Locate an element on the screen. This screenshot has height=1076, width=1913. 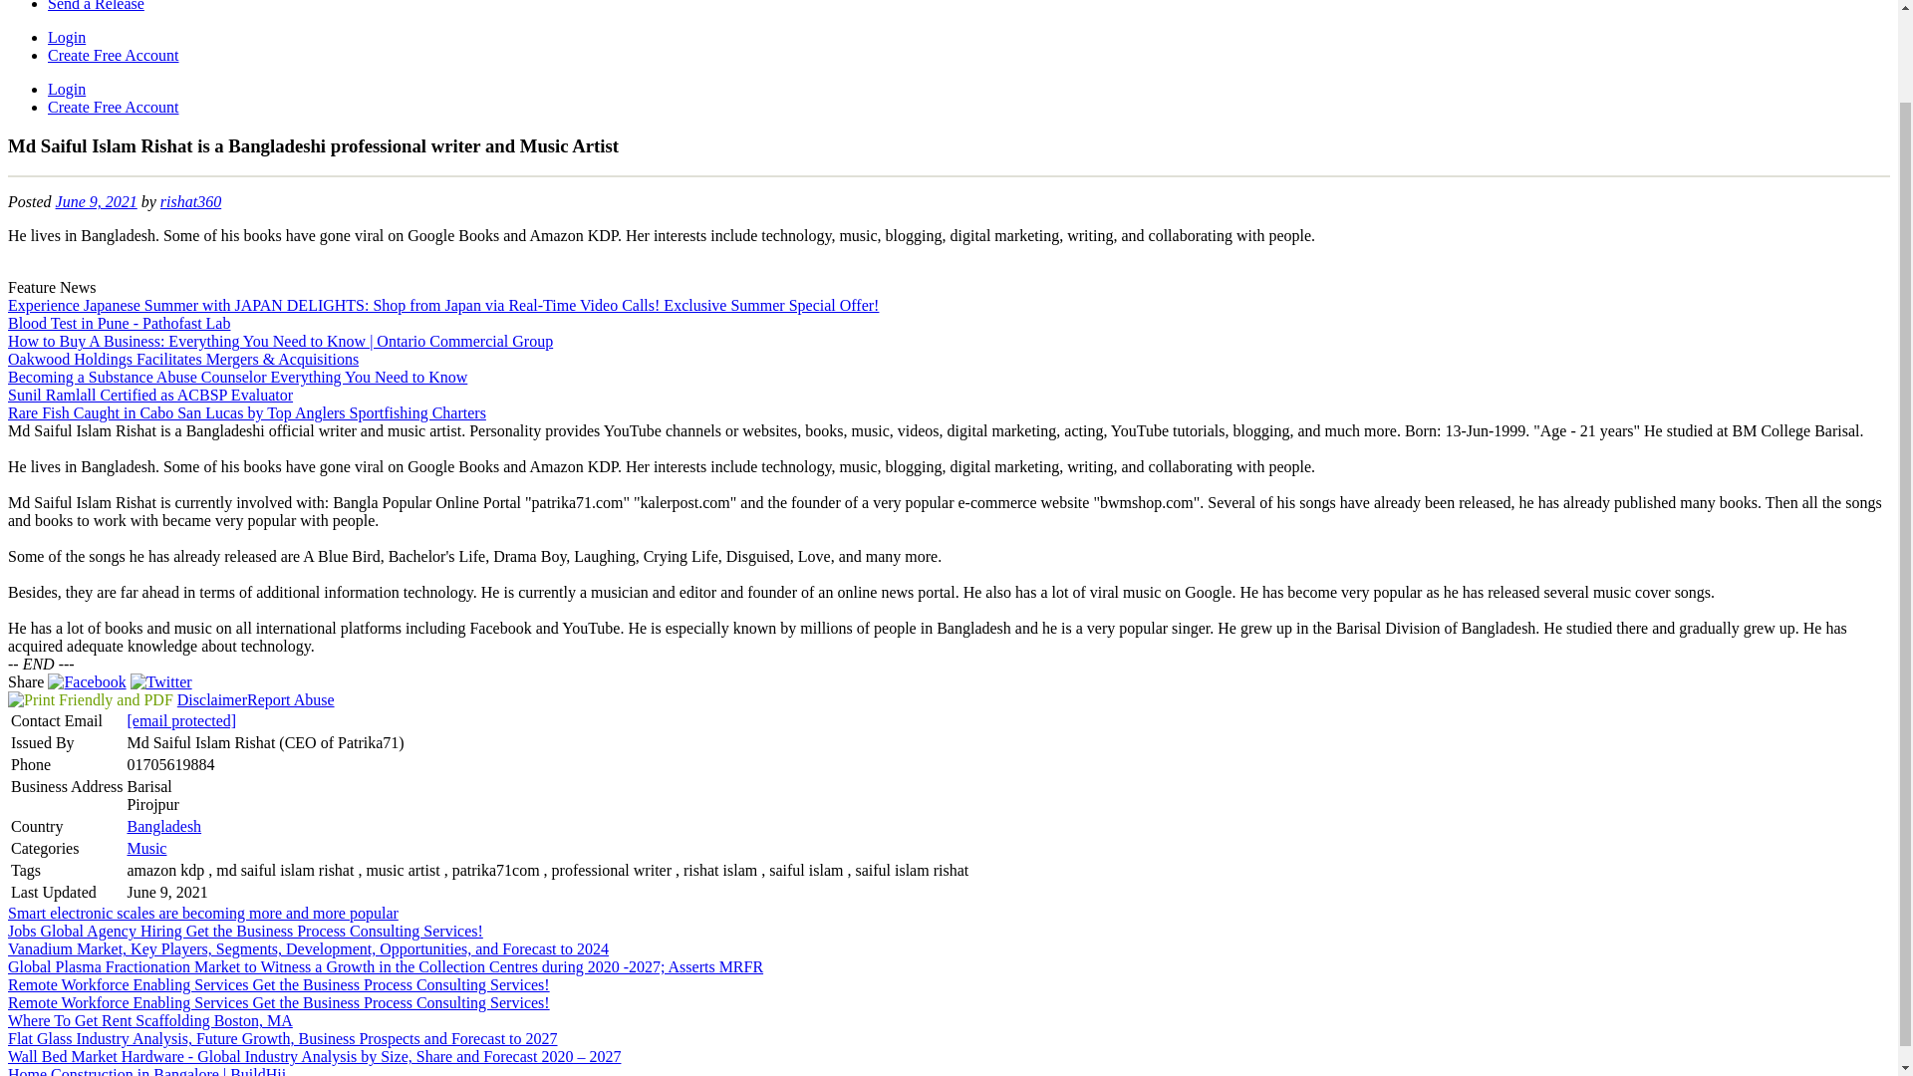
Create Free Account is located at coordinates (114, 55).